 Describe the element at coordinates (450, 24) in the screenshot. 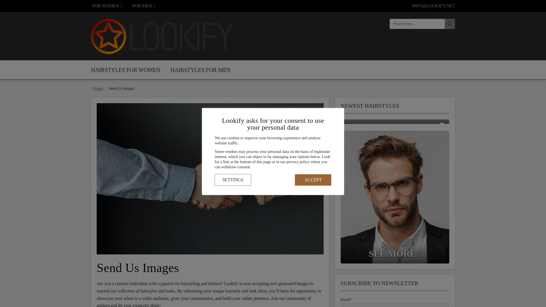

I see `Search Button` at that location.